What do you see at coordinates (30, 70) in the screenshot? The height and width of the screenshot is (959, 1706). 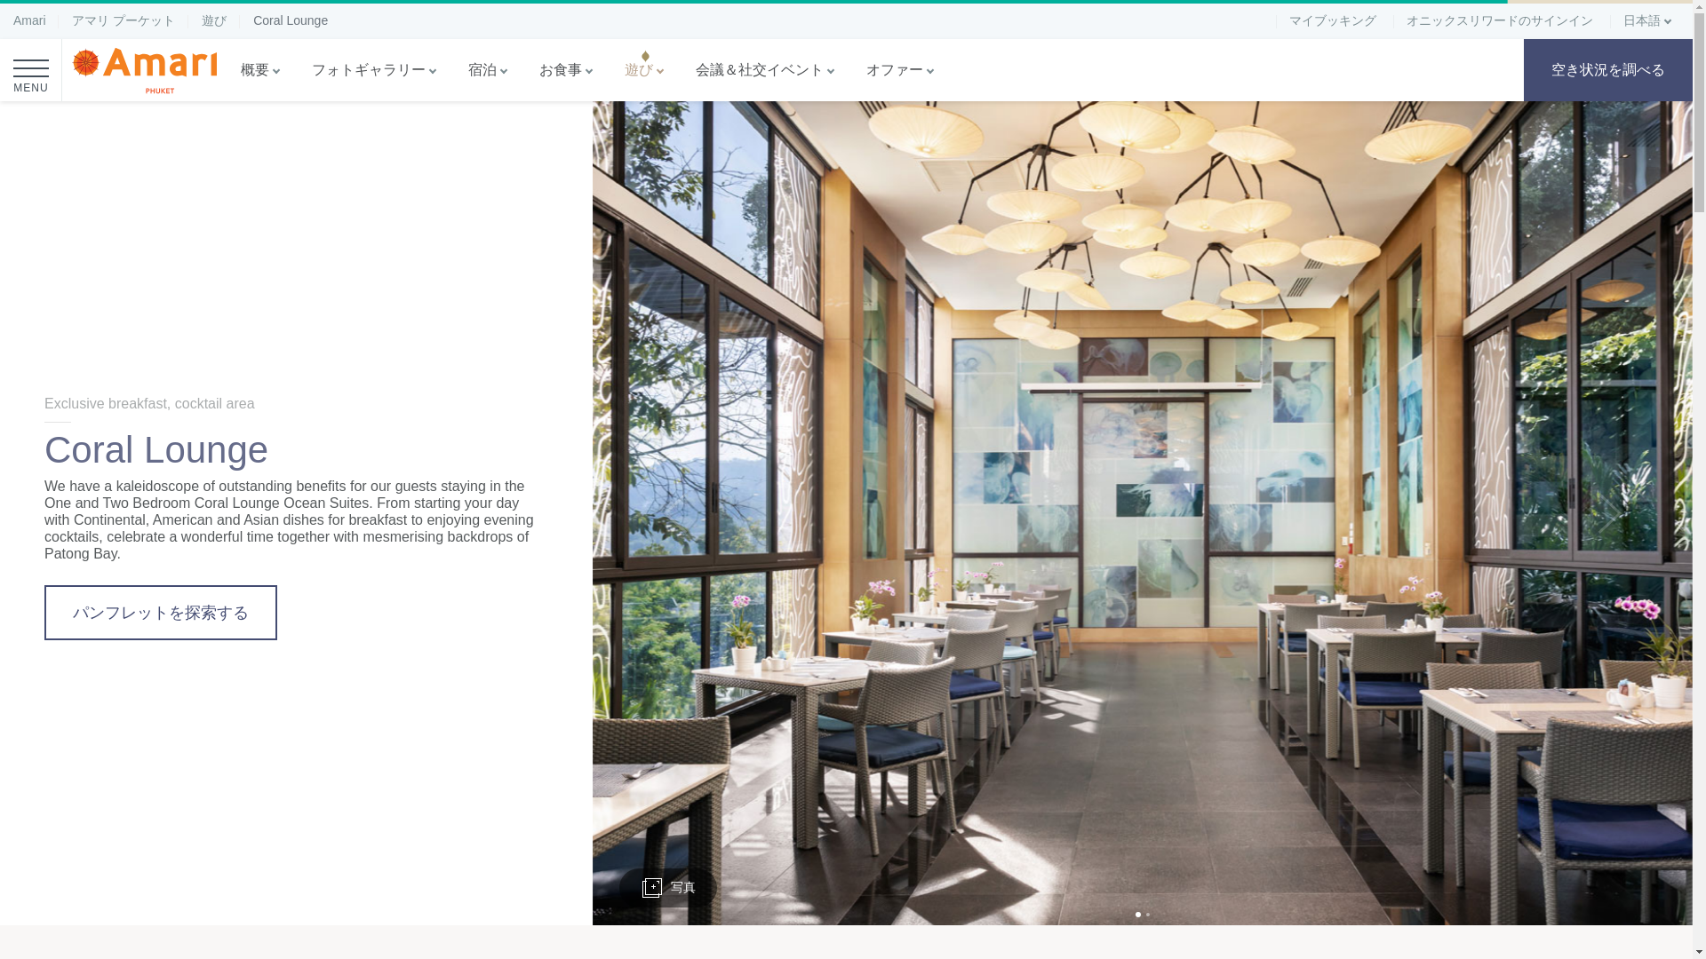 I see `Menu` at bounding box center [30, 70].